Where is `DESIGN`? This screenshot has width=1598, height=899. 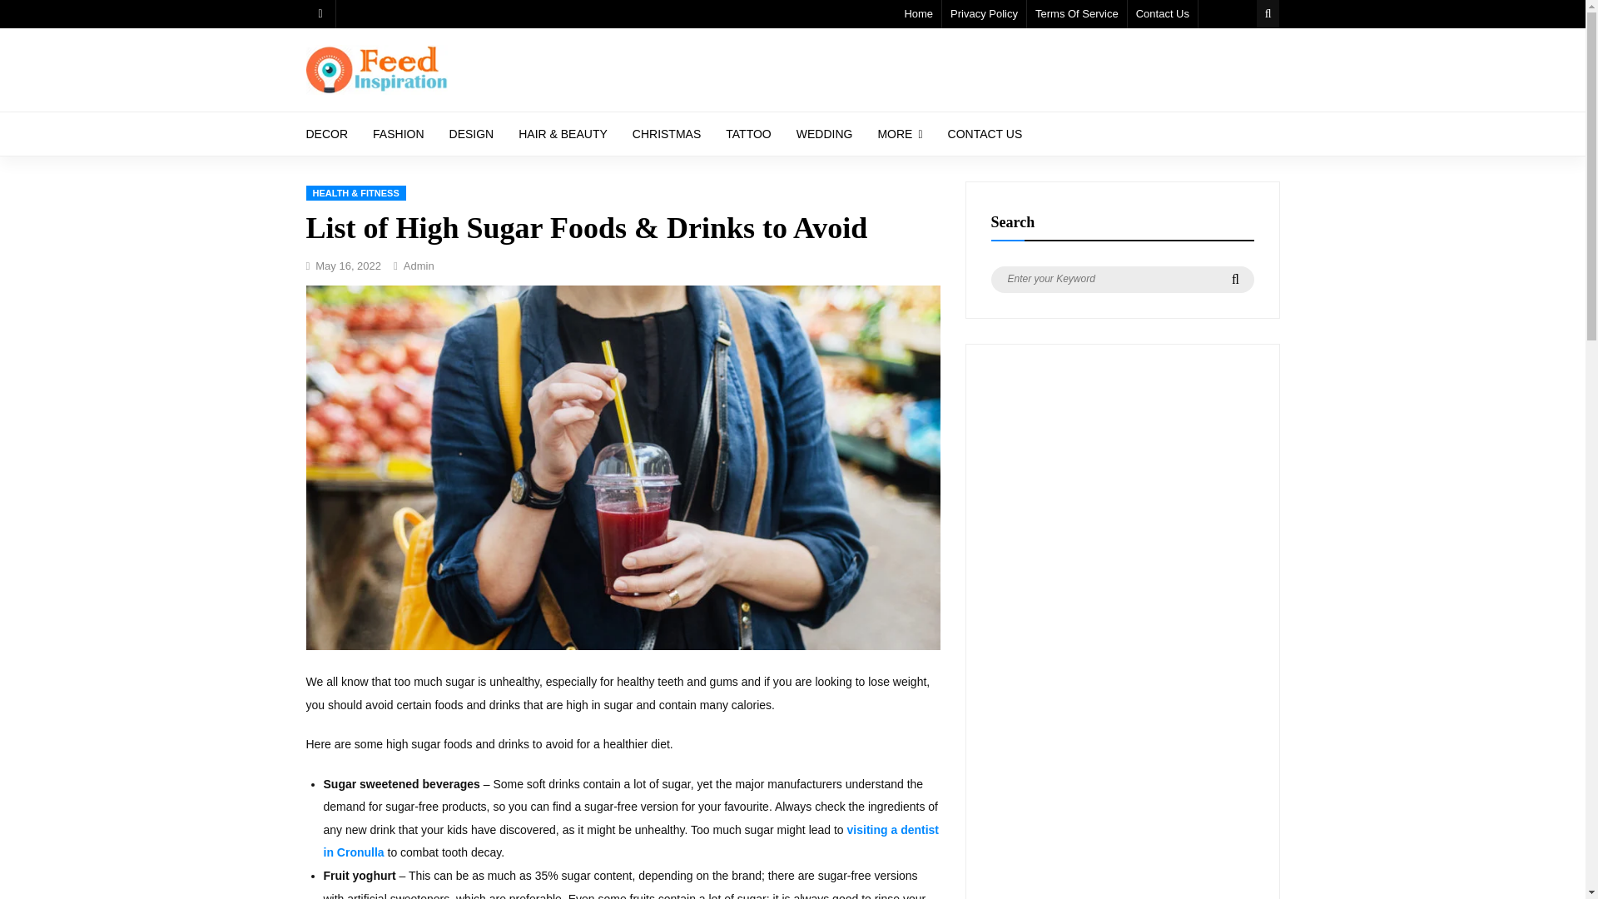 DESIGN is located at coordinates (471, 133).